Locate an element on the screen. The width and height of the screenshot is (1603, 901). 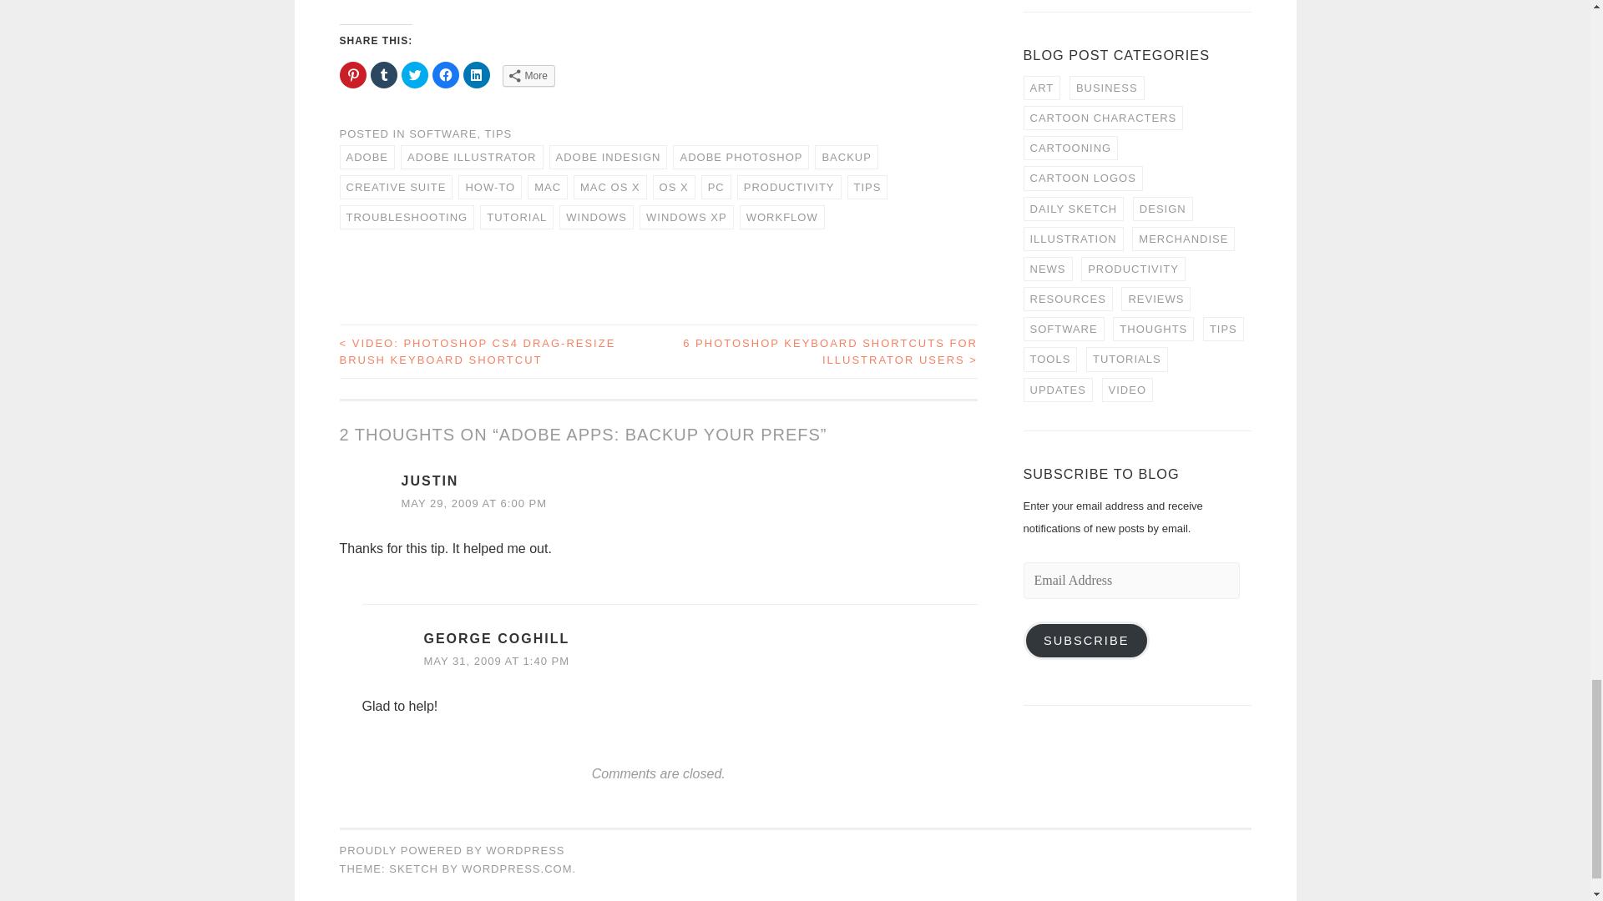
TROUBLESHOOTING is located at coordinates (406, 217).